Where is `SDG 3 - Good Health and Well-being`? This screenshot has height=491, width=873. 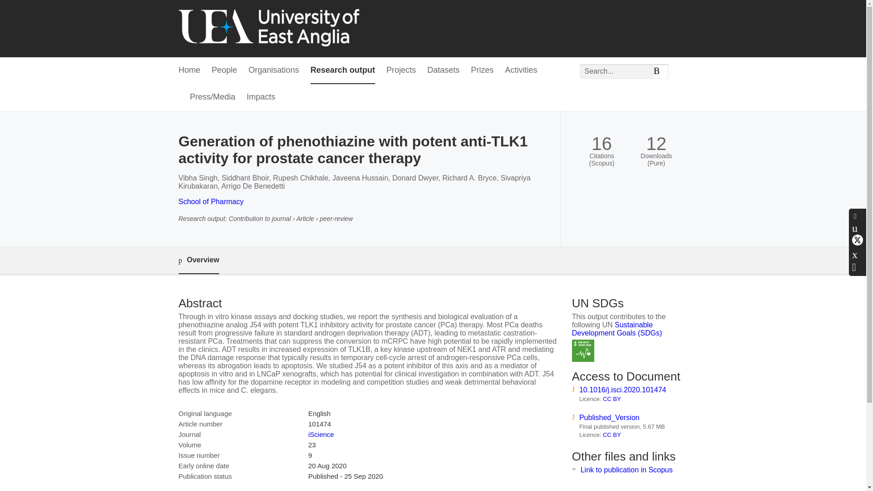
SDG 3 - Good Health and Well-being is located at coordinates (583, 351).